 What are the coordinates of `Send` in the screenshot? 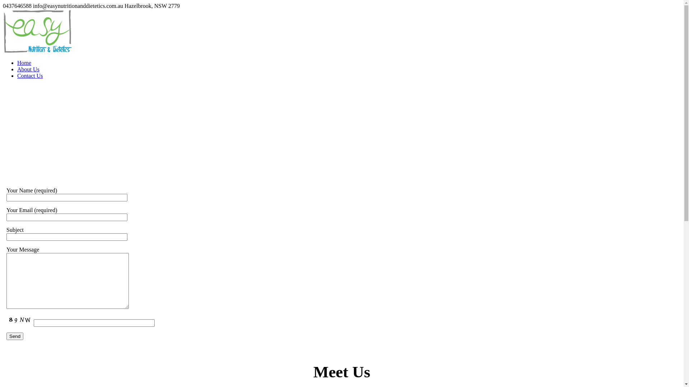 It's located at (15, 336).